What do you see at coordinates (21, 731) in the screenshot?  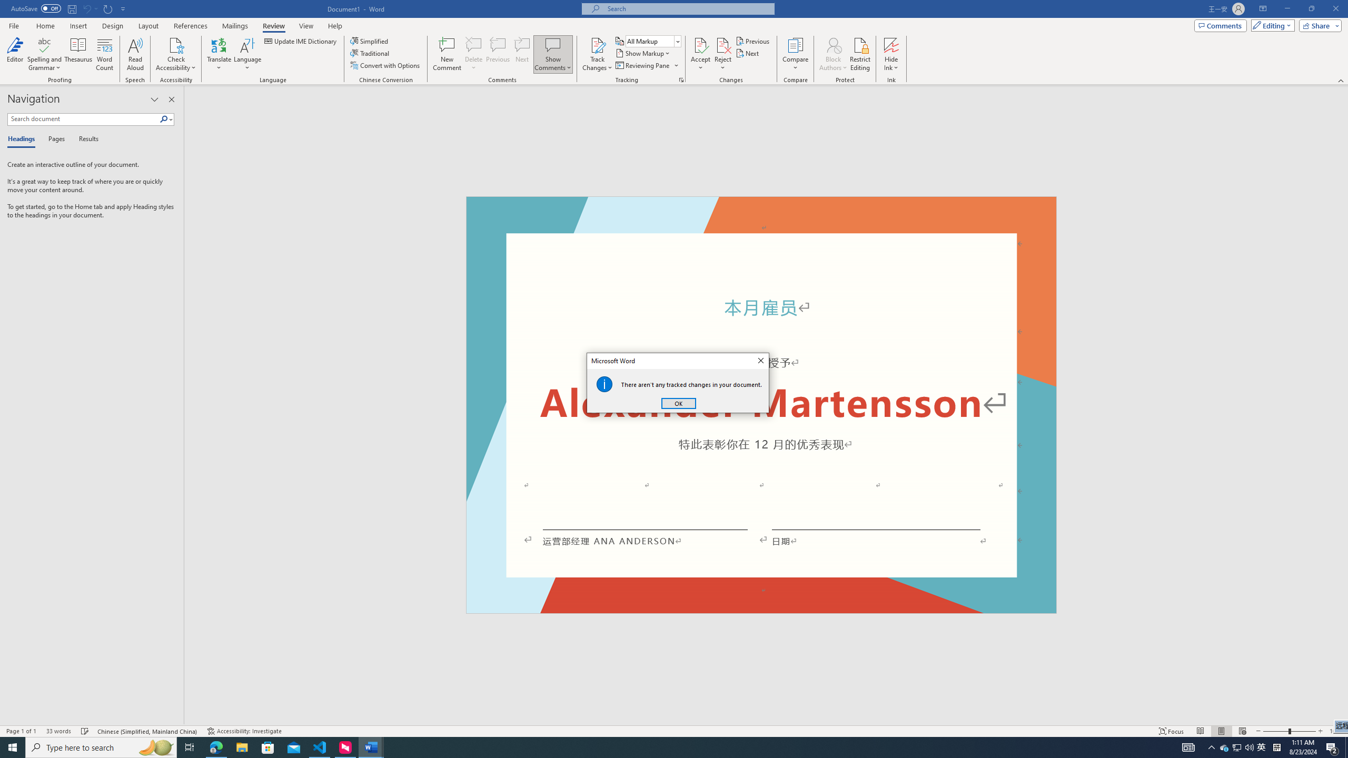 I see `Page Number Page 1 of 1` at bounding box center [21, 731].